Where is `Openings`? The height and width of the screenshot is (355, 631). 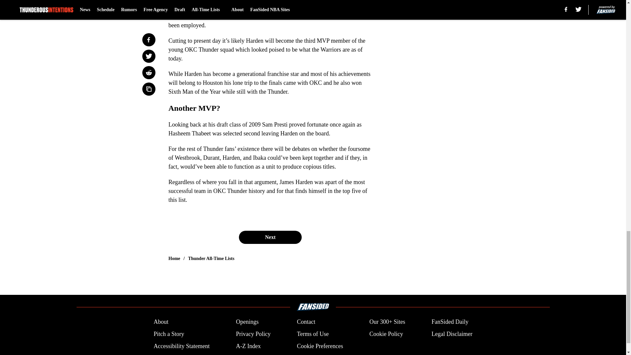 Openings is located at coordinates (247, 321).